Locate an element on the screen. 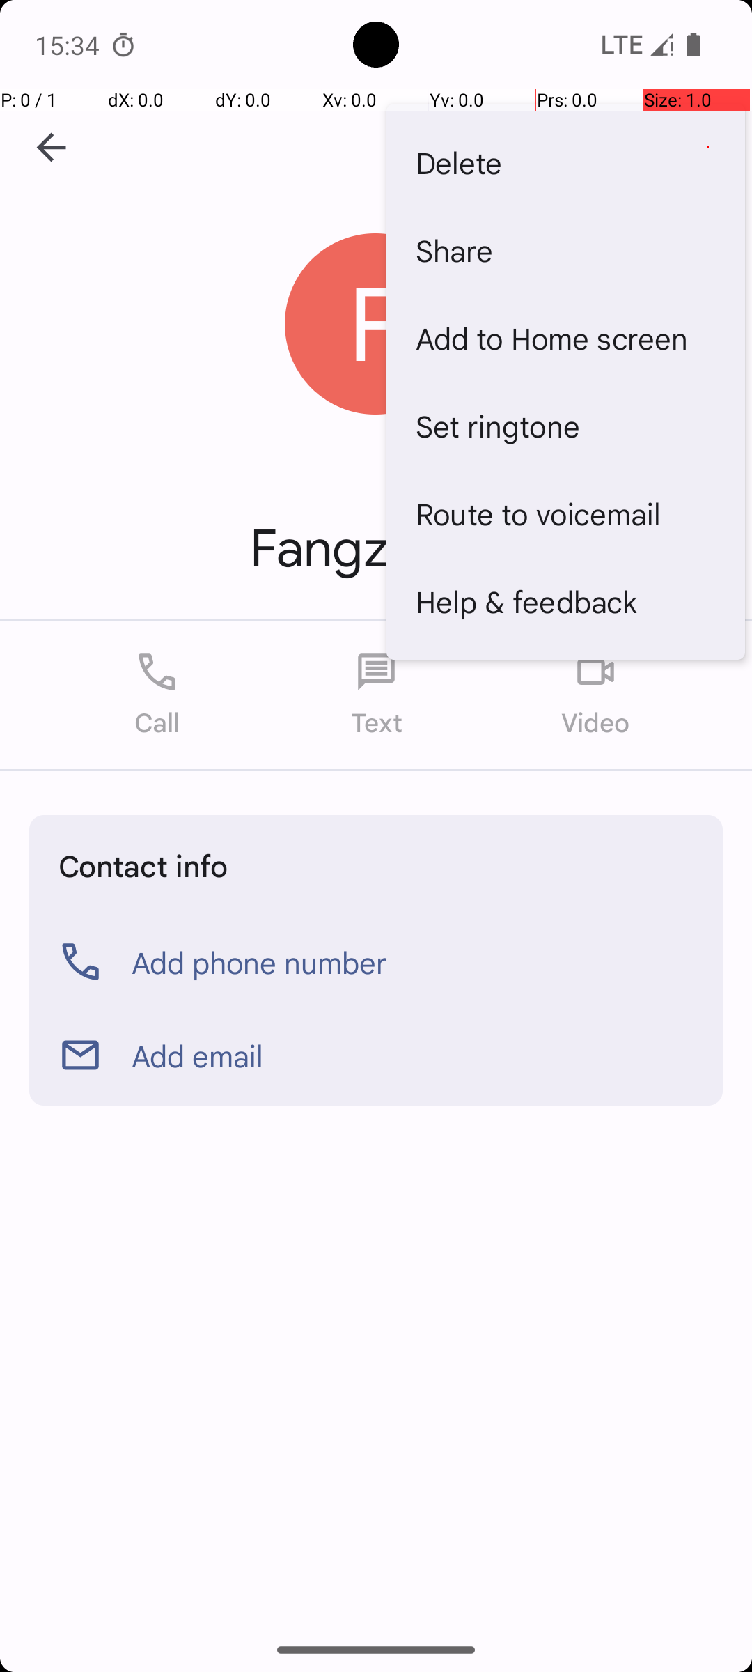 This screenshot has width=752, height=1672. Add to Home screen is located at coordinates (565, 338).